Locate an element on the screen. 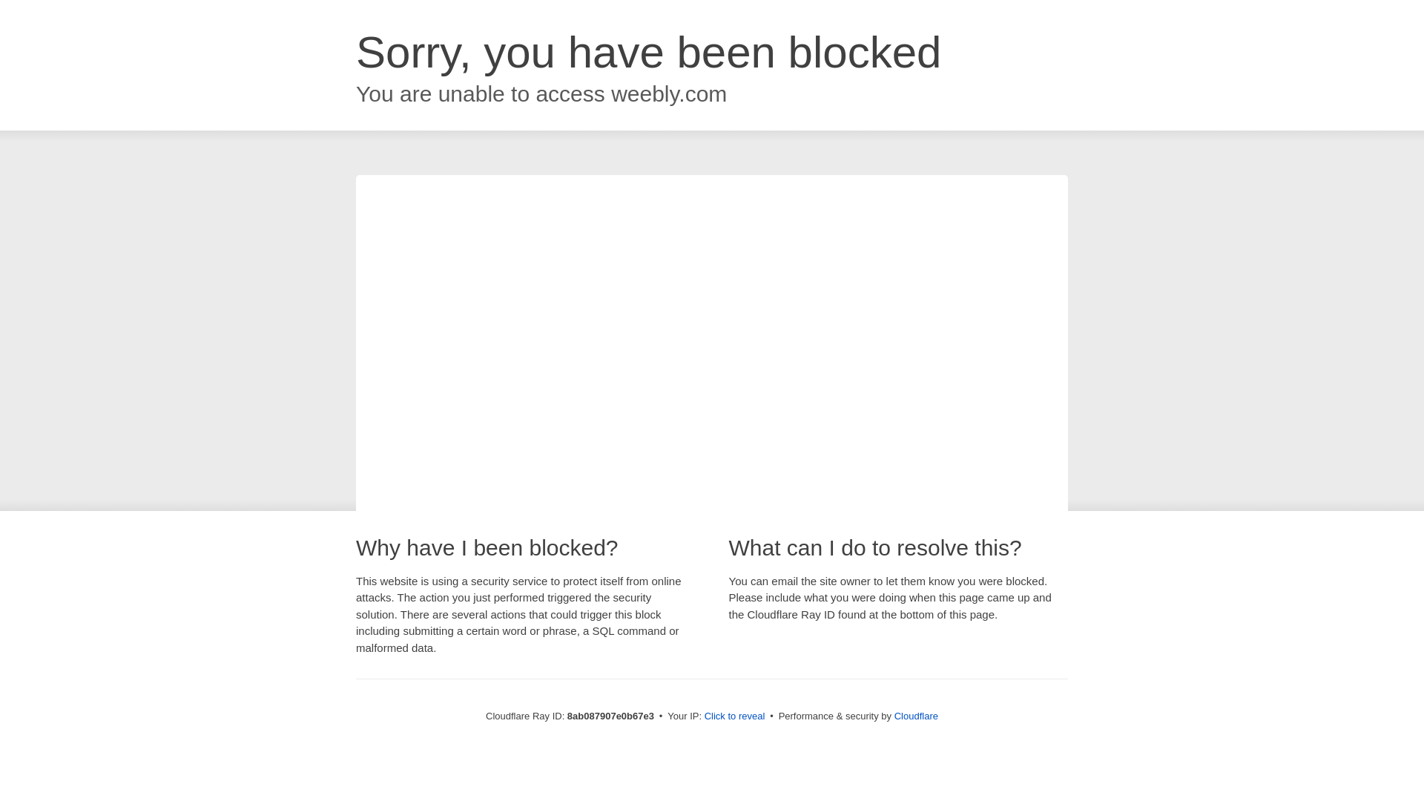 The height and width of the screenshot is (801, 1424). Click to reveal is located at coordinates (735, 716).